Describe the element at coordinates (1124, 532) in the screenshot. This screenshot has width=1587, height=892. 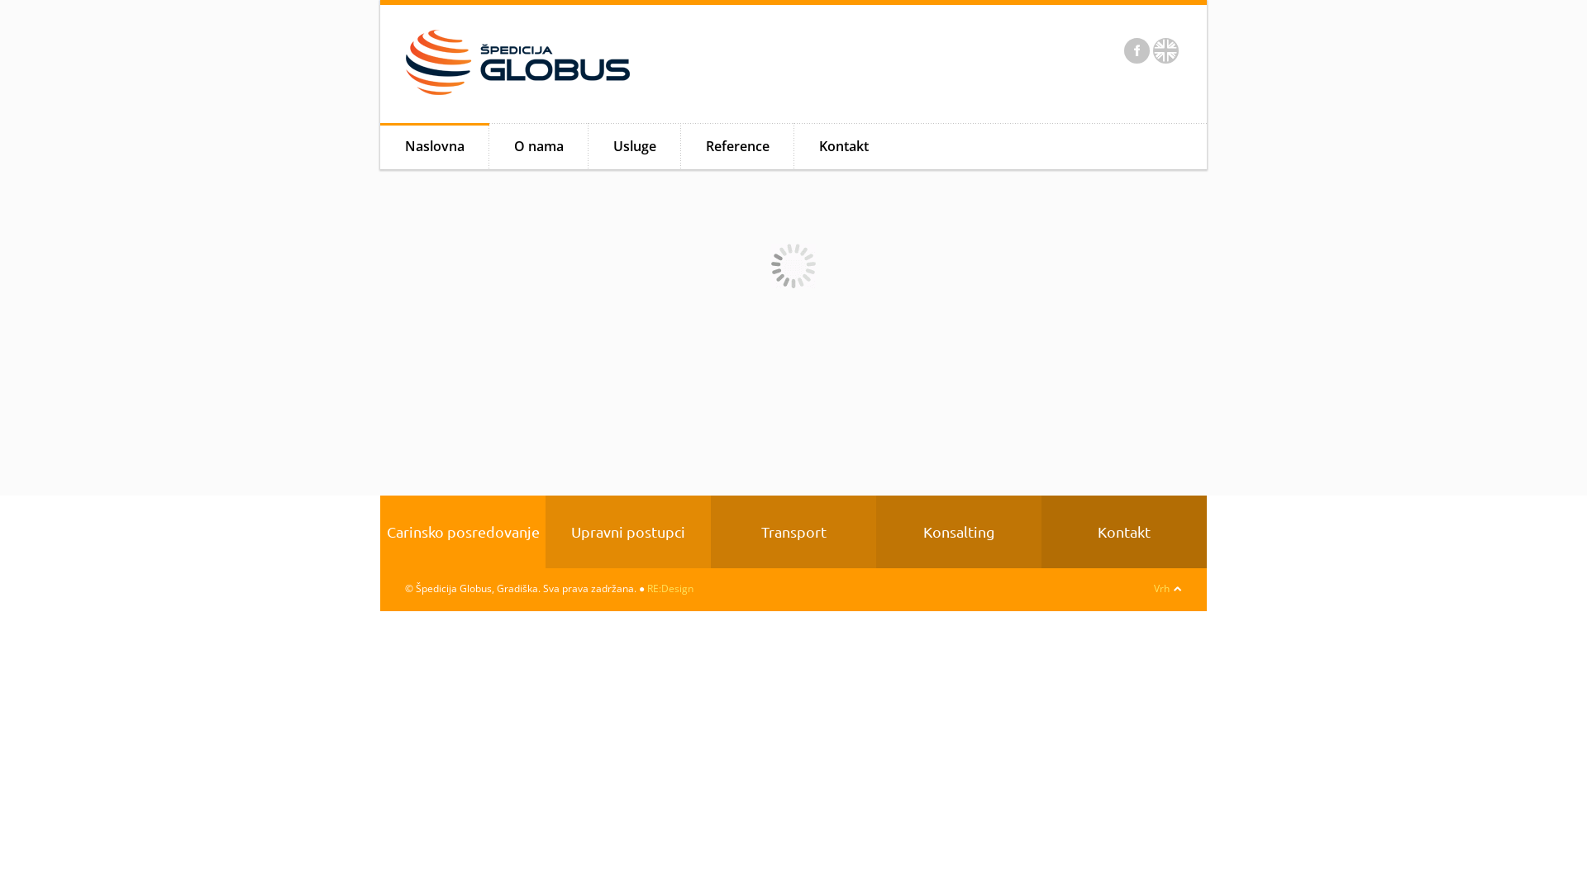
I see `Kontakt` at that location.